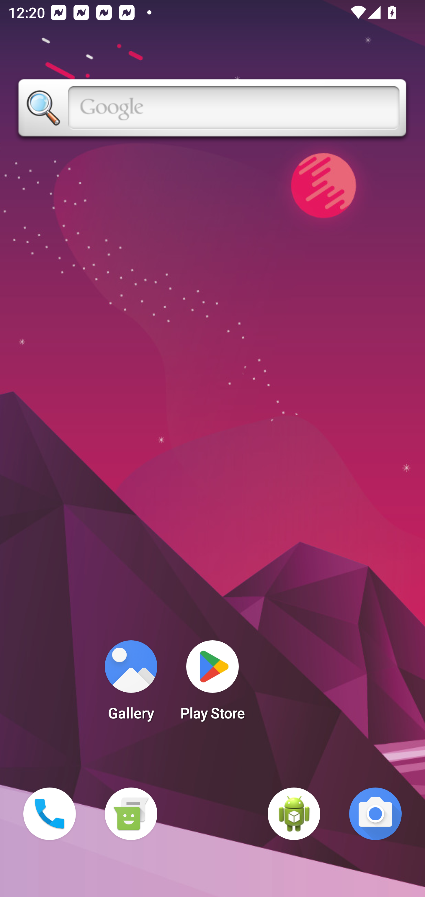  I want to click on WebView Browser Tester, so click(294, 814).